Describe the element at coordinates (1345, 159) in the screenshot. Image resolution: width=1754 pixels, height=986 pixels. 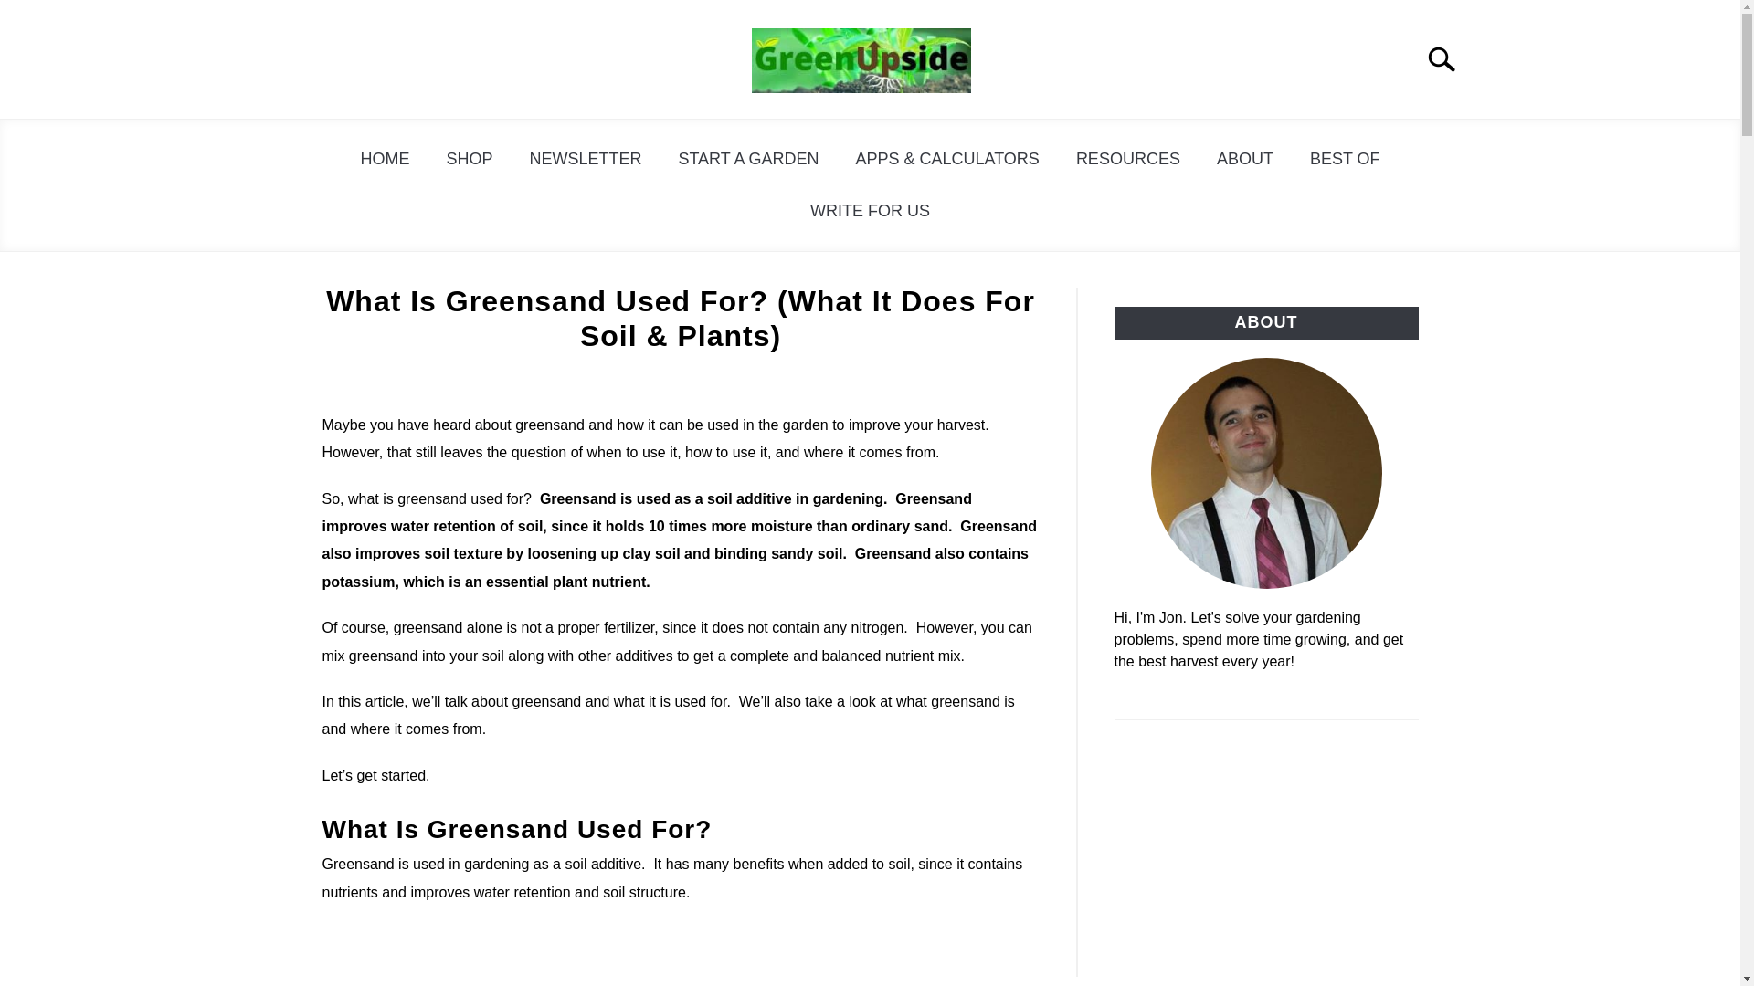
I see `BEST OF` at that location.